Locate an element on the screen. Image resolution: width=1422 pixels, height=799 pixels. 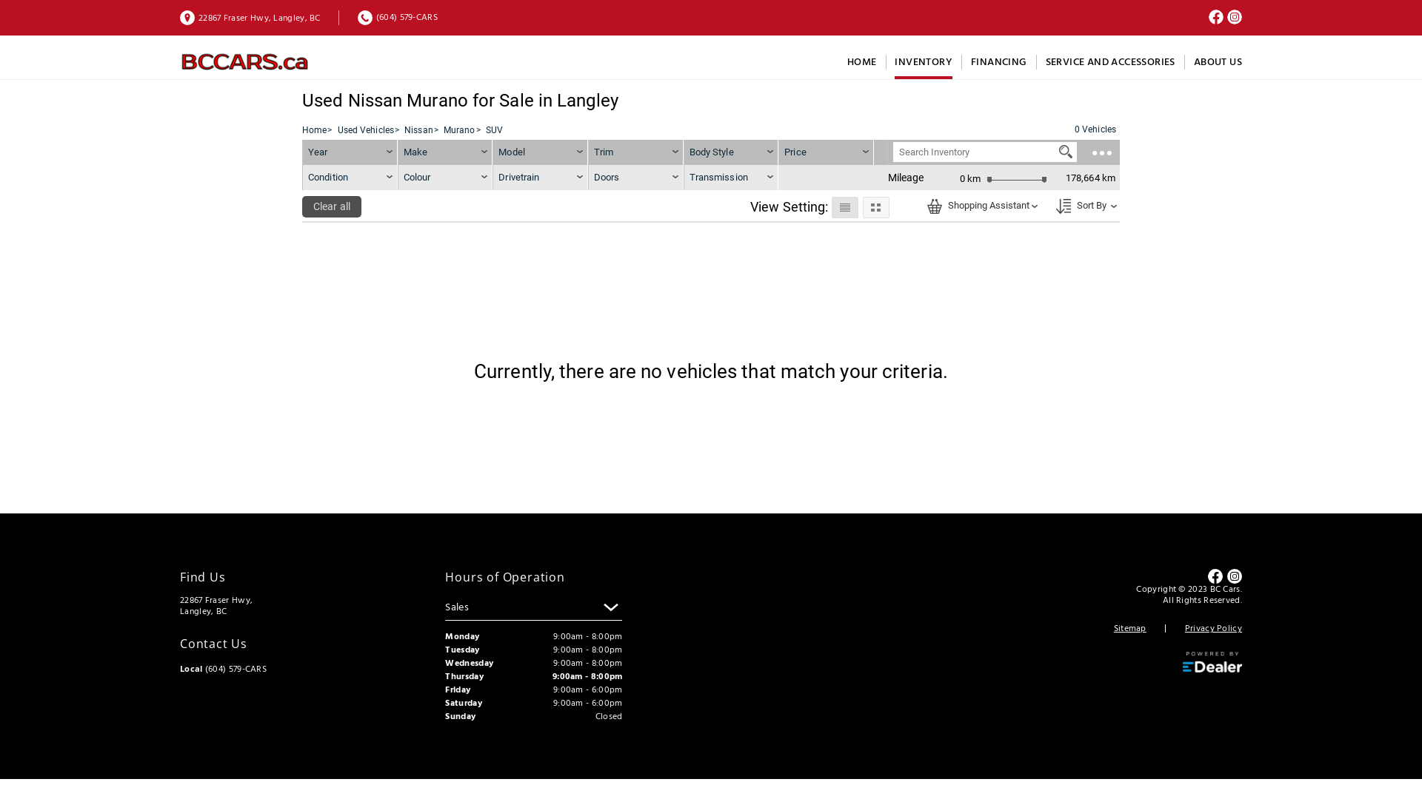
SUV is located at coordinates (495, 130).